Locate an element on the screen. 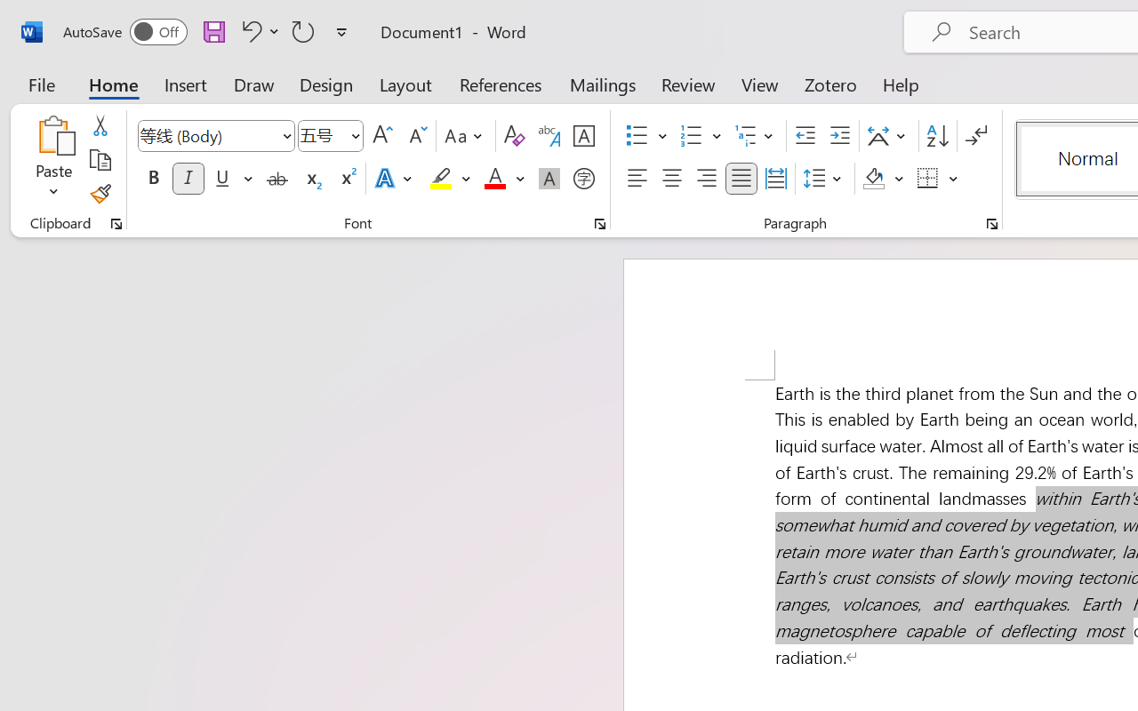  Show/Hide Editing Marks is located at coordinates (976, 136).